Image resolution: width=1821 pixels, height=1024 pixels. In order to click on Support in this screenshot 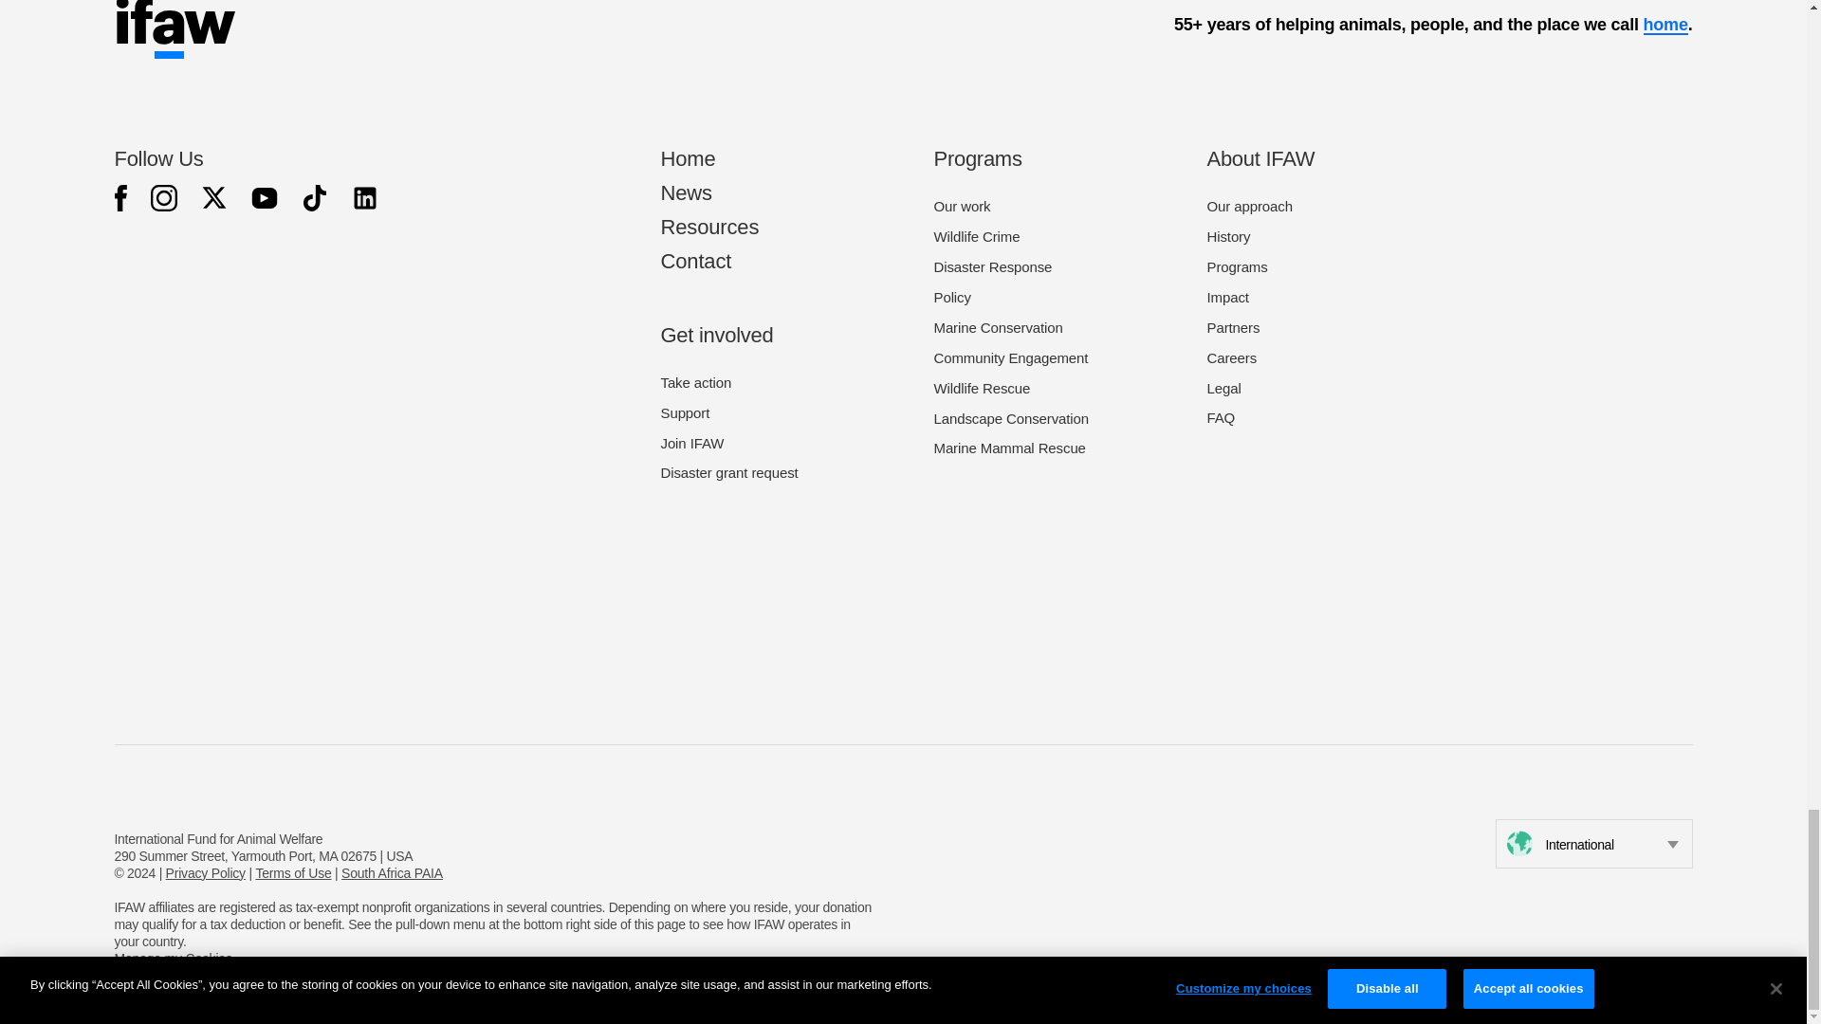, I will do `click(685, 411)`.